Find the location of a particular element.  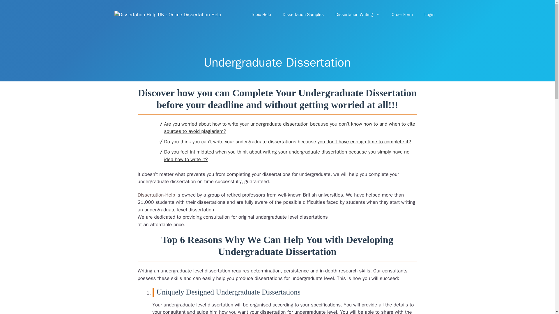

Order Form is located at coordinates (402, 15).